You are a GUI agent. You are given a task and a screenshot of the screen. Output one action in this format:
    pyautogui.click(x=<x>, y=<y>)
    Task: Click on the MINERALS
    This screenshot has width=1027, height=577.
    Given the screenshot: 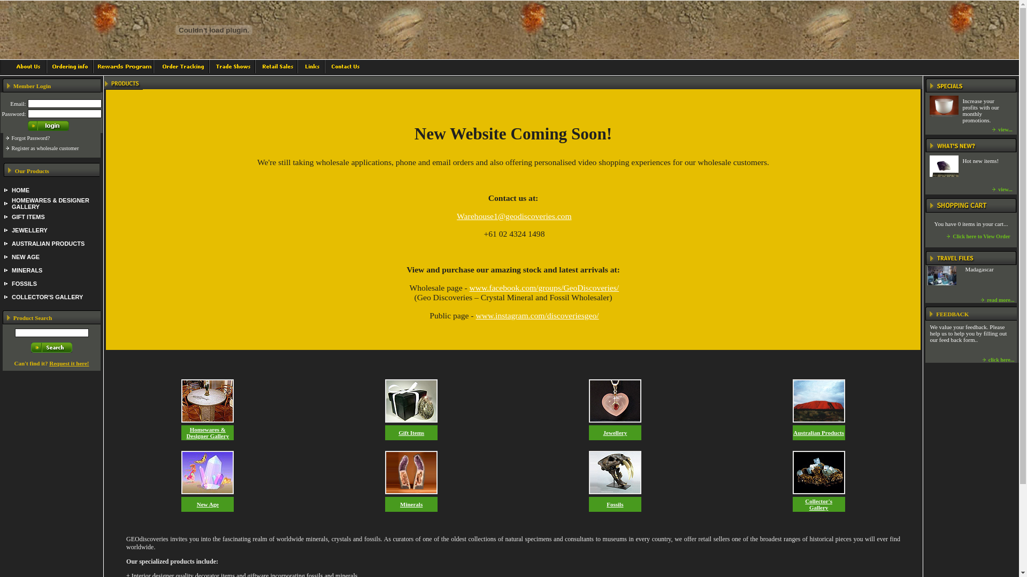 What is the action you would take?
    pyautogui.click(x=27, y=270)
    